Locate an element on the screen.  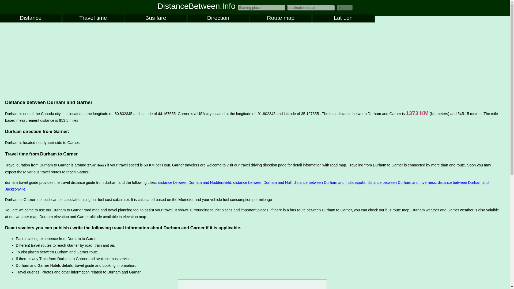
Search is located at coordinates (345, 7).